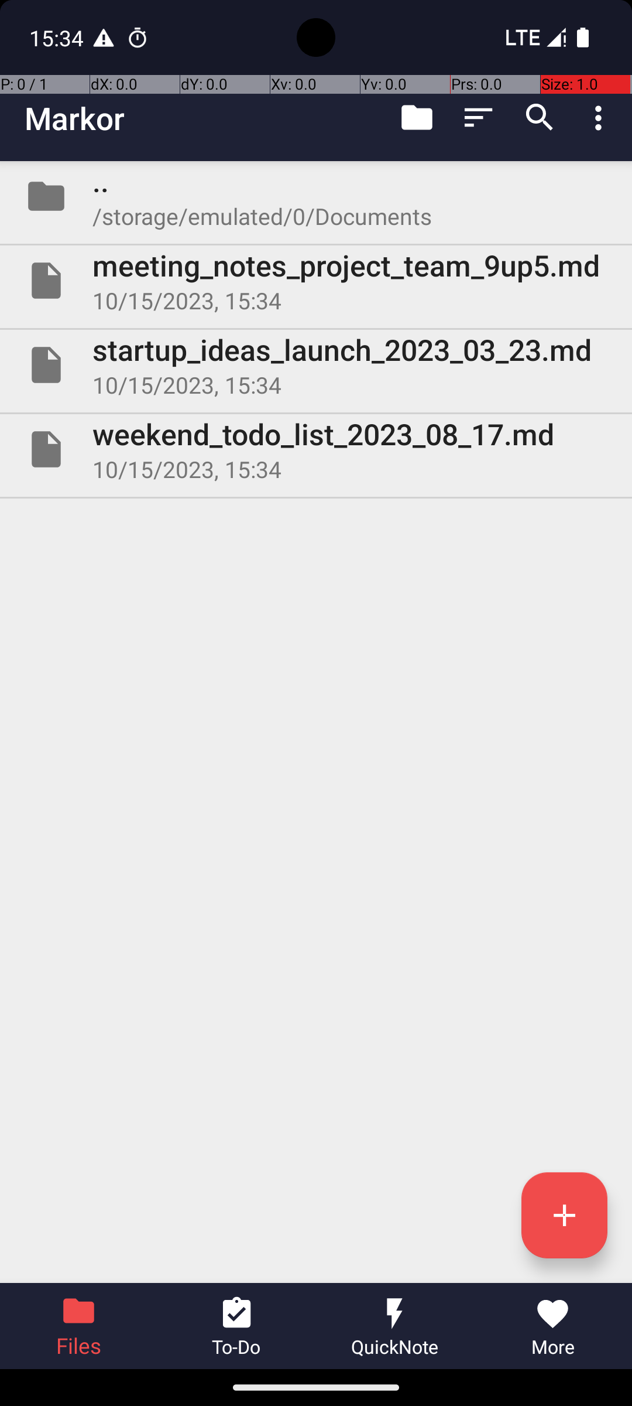  I want to click on File meeting_notes_project_team_9up5.md 9/10/2024, 03:57, so click(316, 281).